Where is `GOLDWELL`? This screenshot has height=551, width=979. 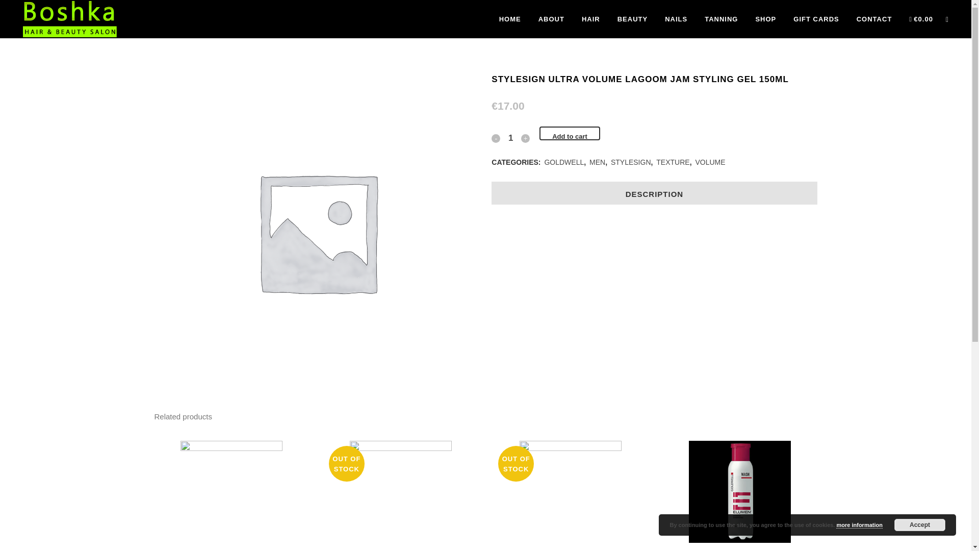 GOLDWELL is located at coordinates (564, 162).